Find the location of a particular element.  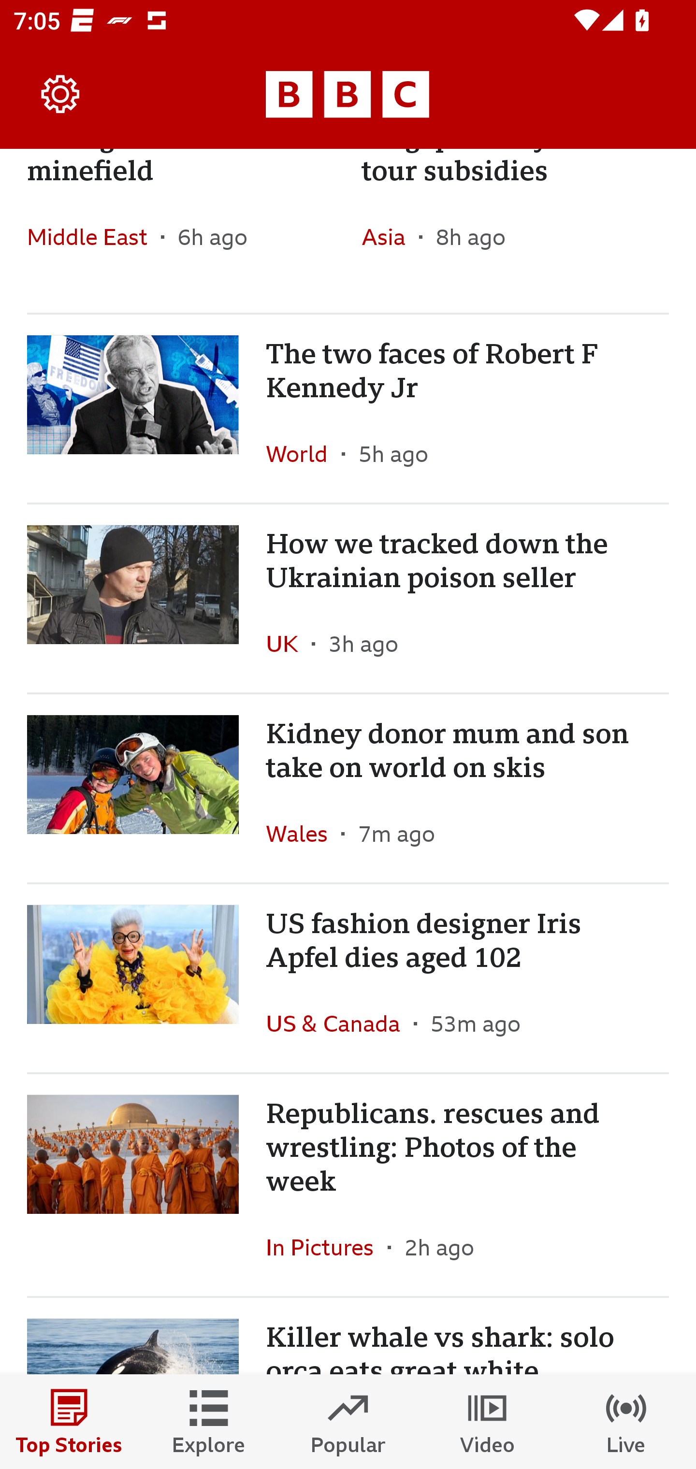

World In the section World is located at coordinates (304, 454).